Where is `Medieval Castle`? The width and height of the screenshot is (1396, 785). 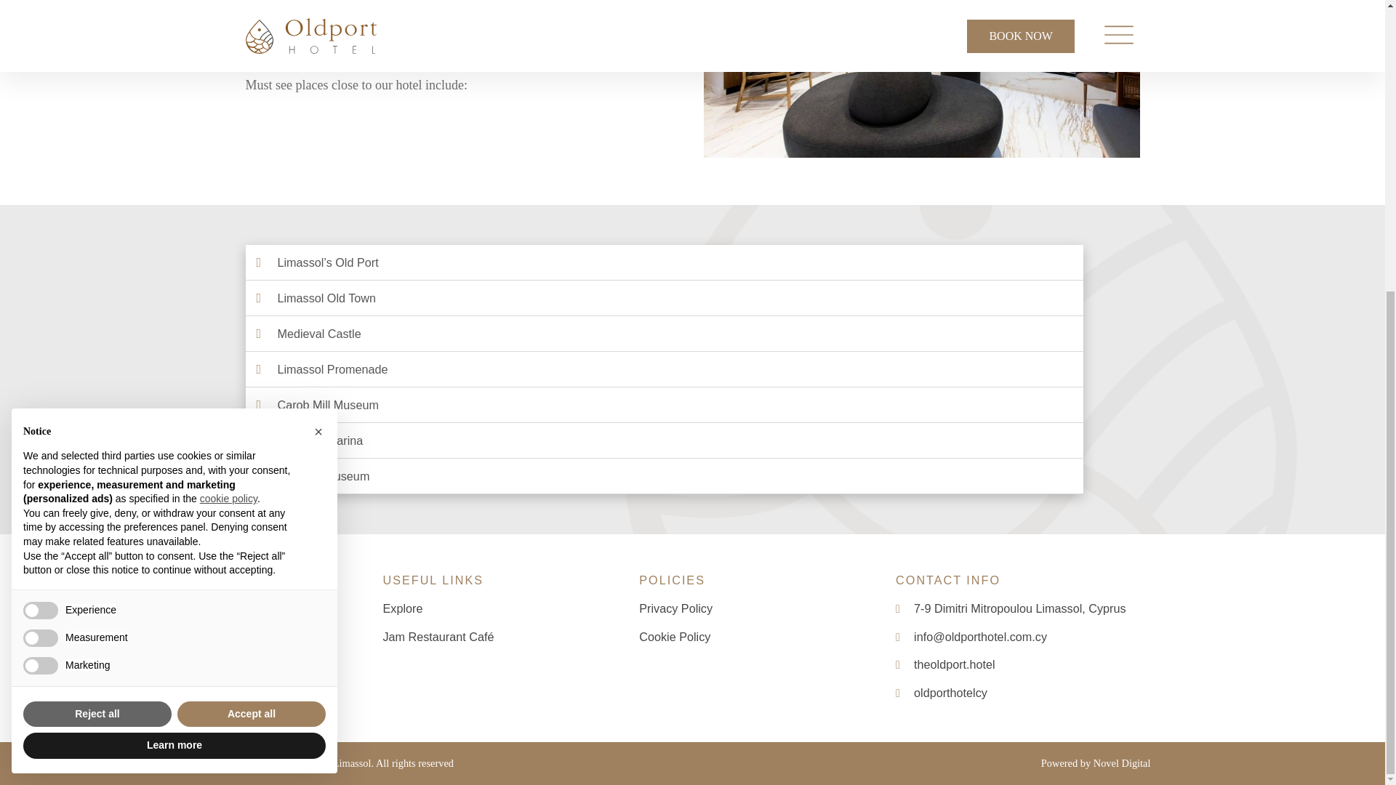
Medieval Castle is located at coordinates (320, 333).